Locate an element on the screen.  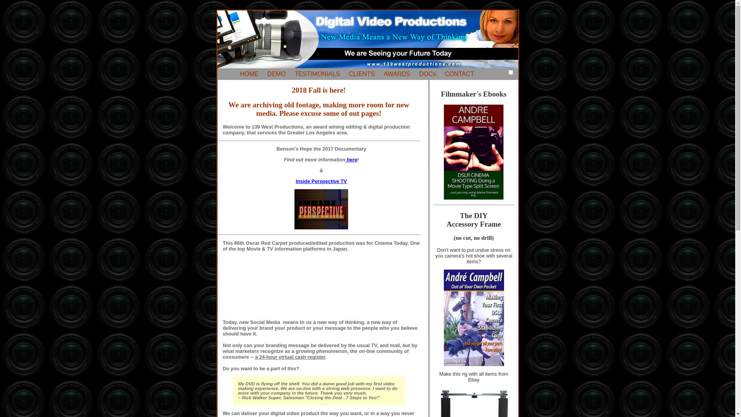
Inside Perspective TV is located at coordinates (321, 181).